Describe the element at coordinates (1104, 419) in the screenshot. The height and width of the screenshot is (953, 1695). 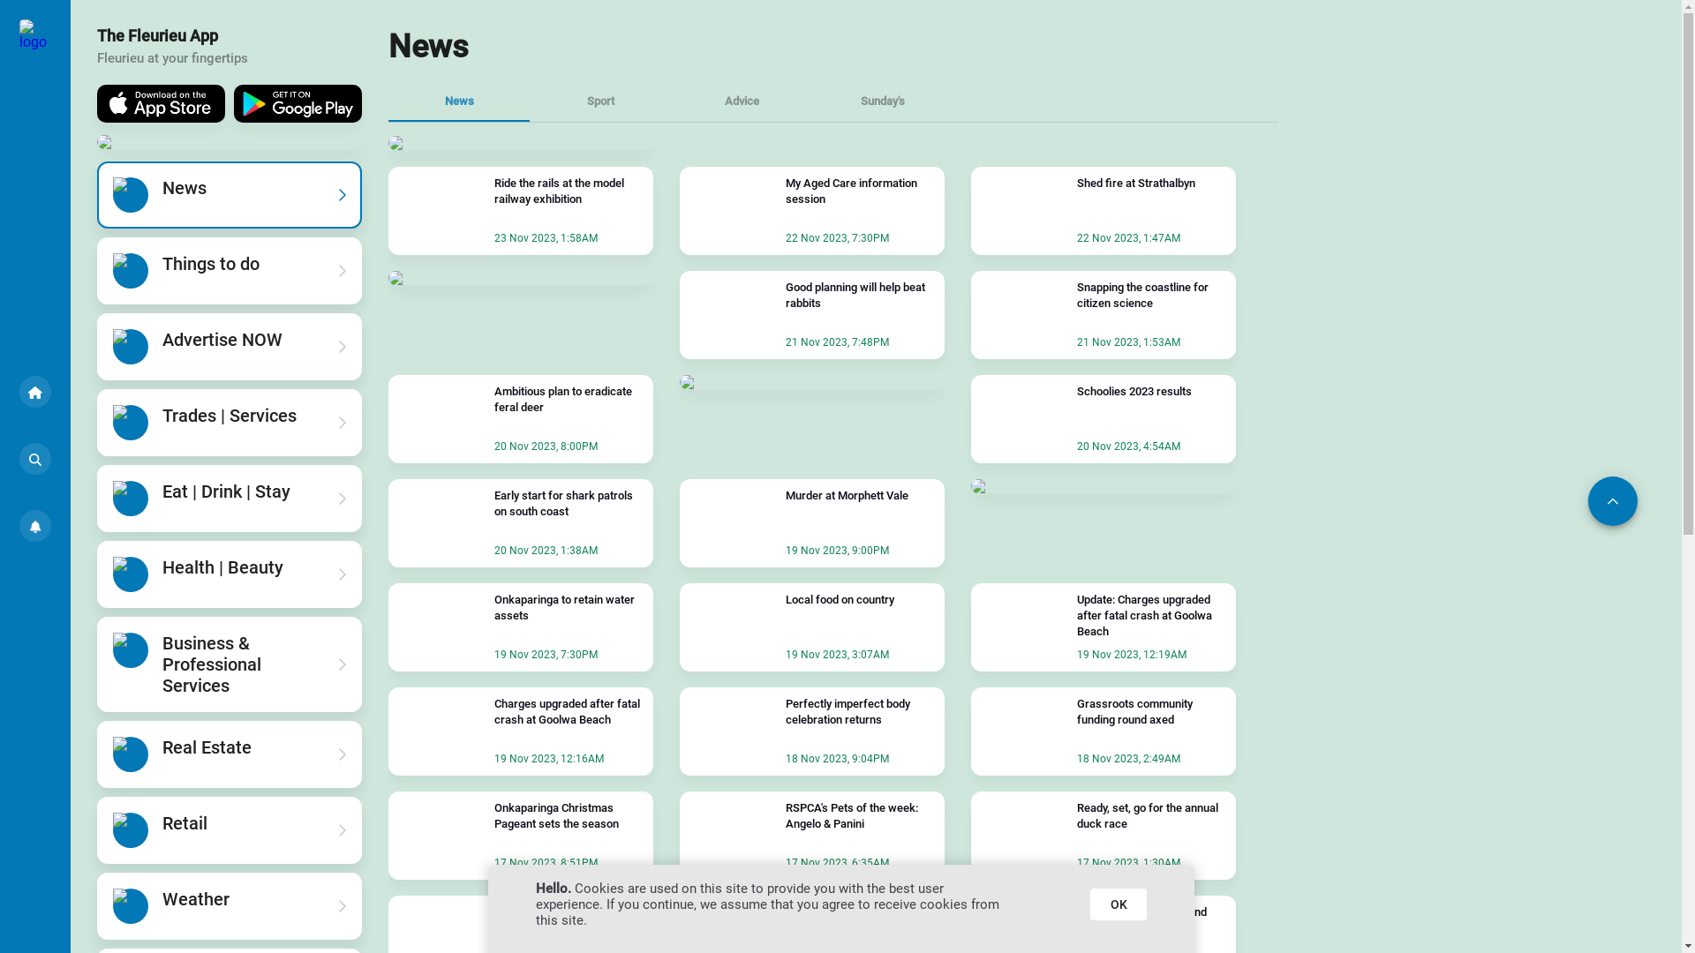
I see `Schoolies 2023 results
20 Nov 2023, 4:54AM` at that location.